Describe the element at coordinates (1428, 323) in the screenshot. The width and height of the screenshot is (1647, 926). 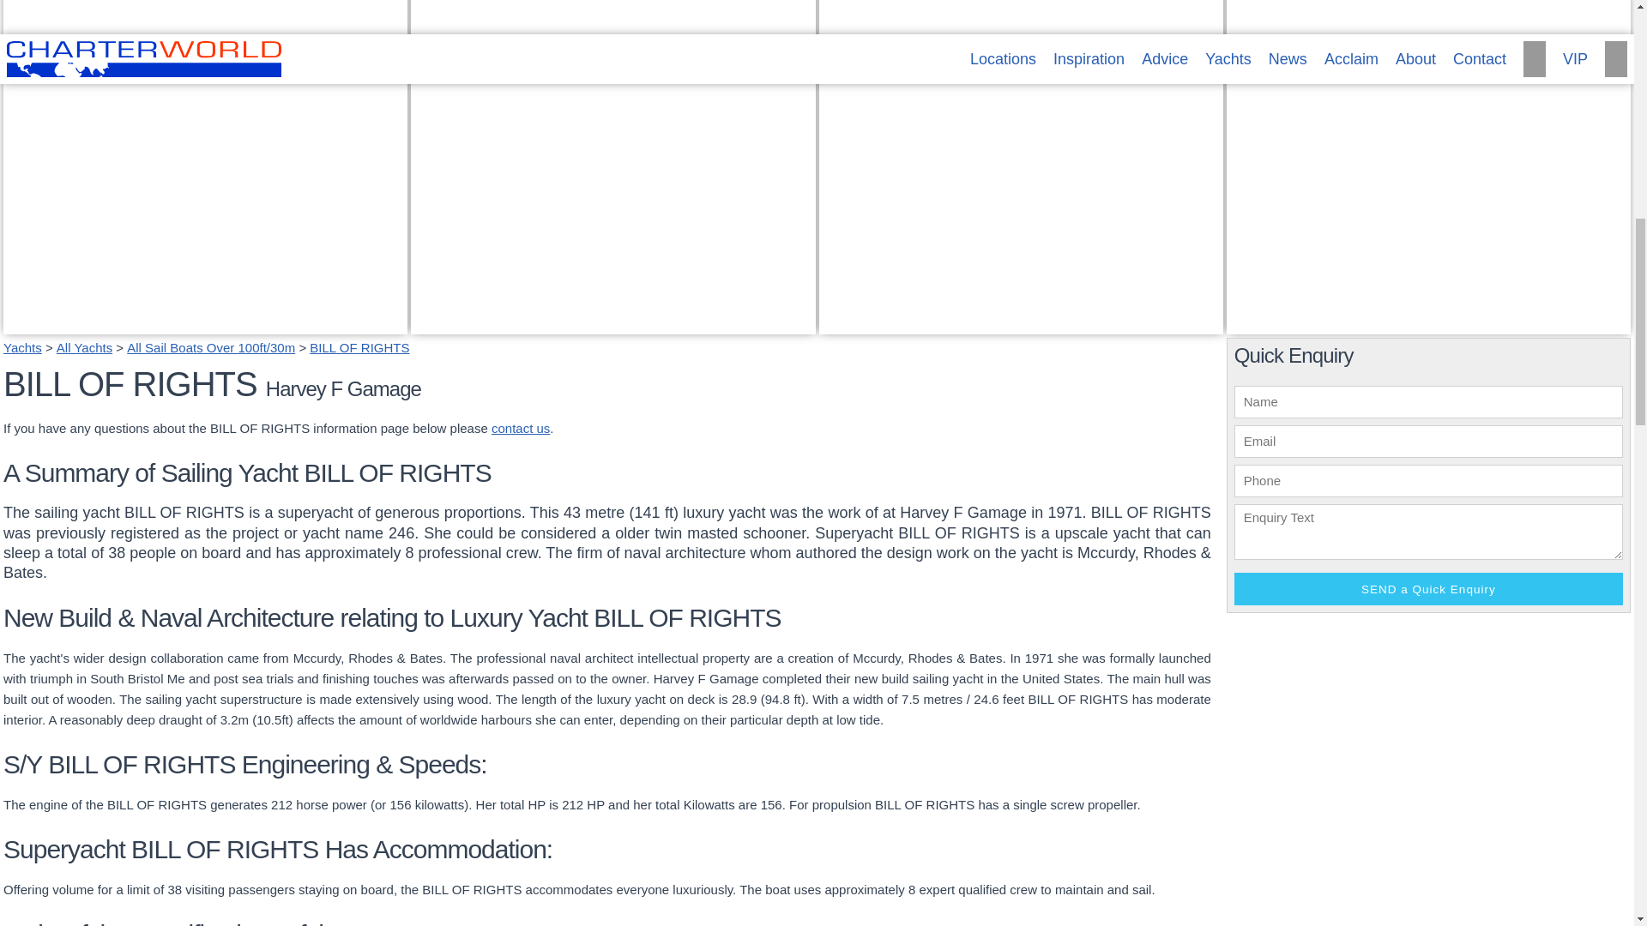
I see `GUILLEMOT` at that location.